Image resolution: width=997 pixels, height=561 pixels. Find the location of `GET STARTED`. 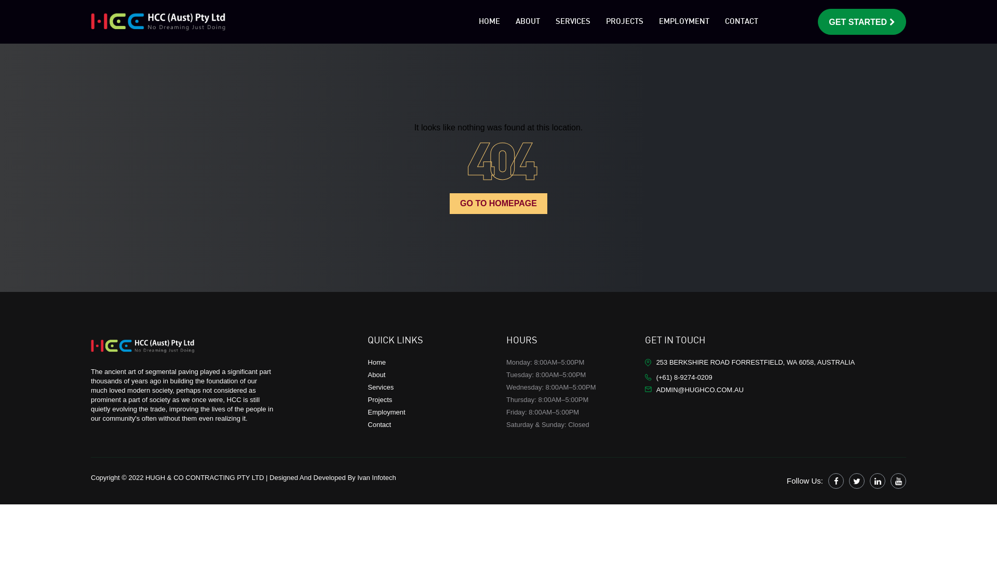

GET STARTED is located at coordinates (862, 22).